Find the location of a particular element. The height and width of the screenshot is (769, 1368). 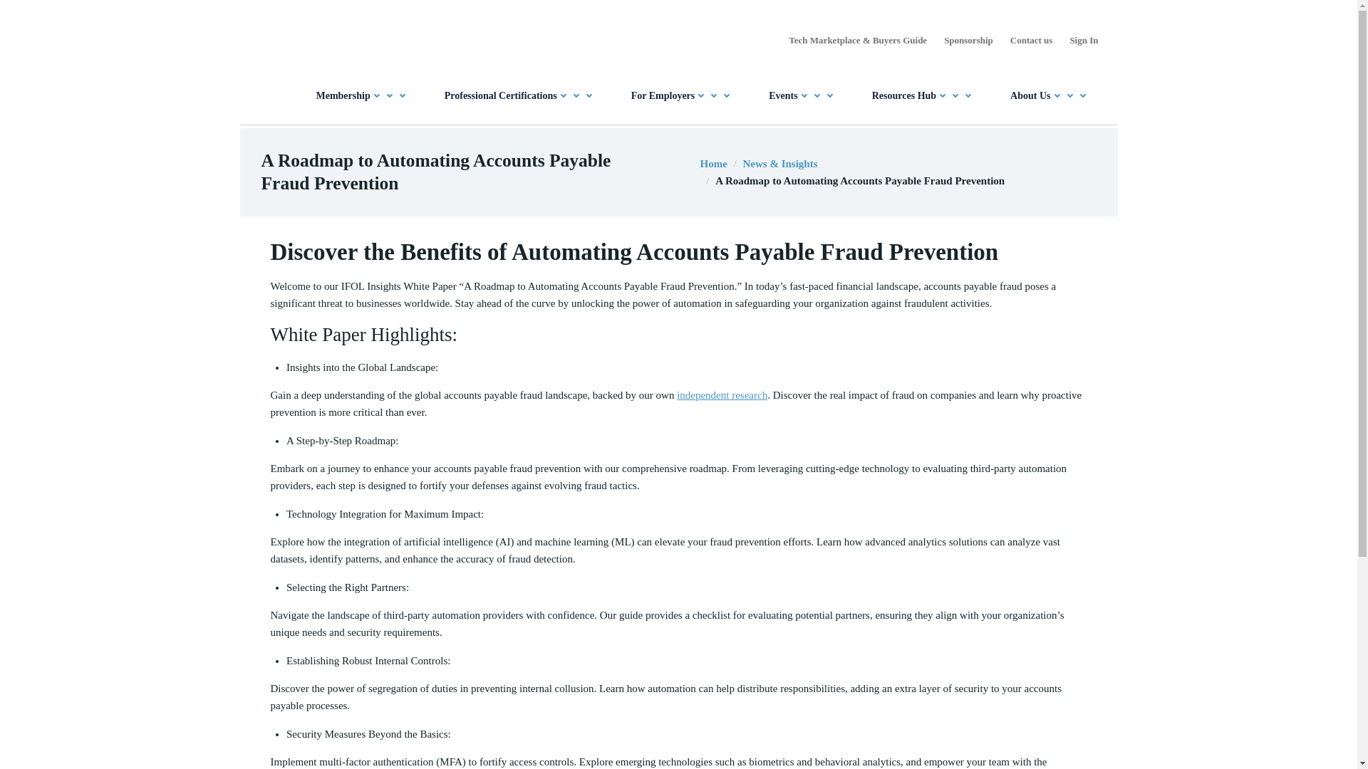

Events is located at coordinates (802, 95).